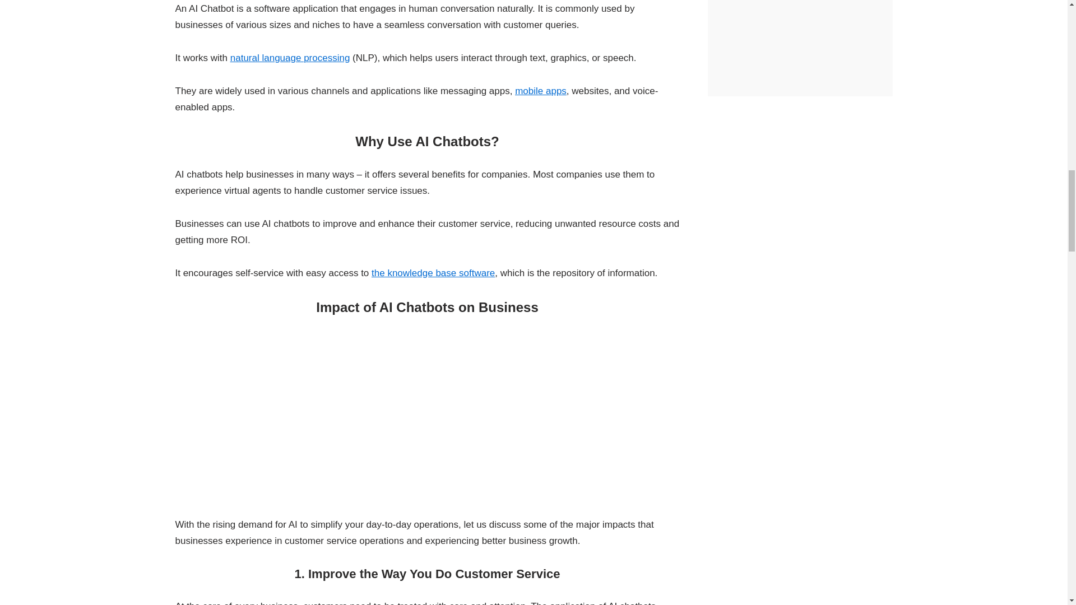  What do you see at coordinates (541, 91) in the screenshot?
I see `mobile apps` at bounding box center [541, 91].